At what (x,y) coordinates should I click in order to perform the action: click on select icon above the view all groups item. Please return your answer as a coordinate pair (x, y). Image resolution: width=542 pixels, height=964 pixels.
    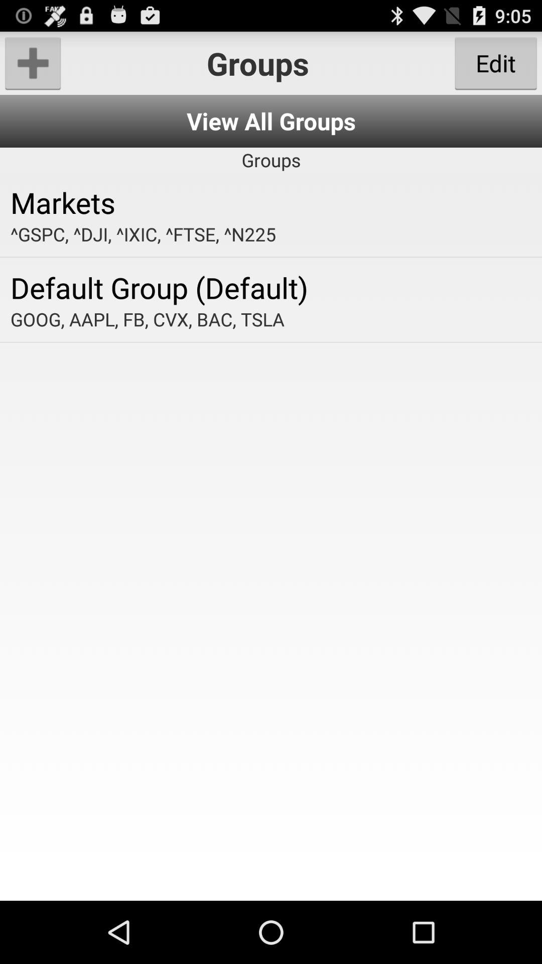
    Looking at the image, I should click on (33, 63).